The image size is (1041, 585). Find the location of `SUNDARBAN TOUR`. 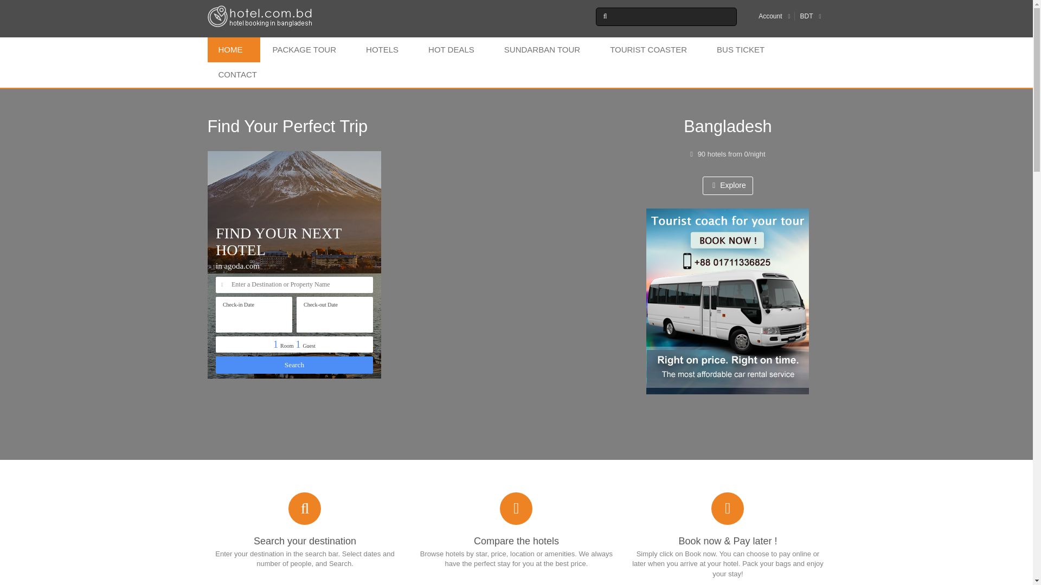

SUNDARBAN TOUR is located at coordinates (545, 50).